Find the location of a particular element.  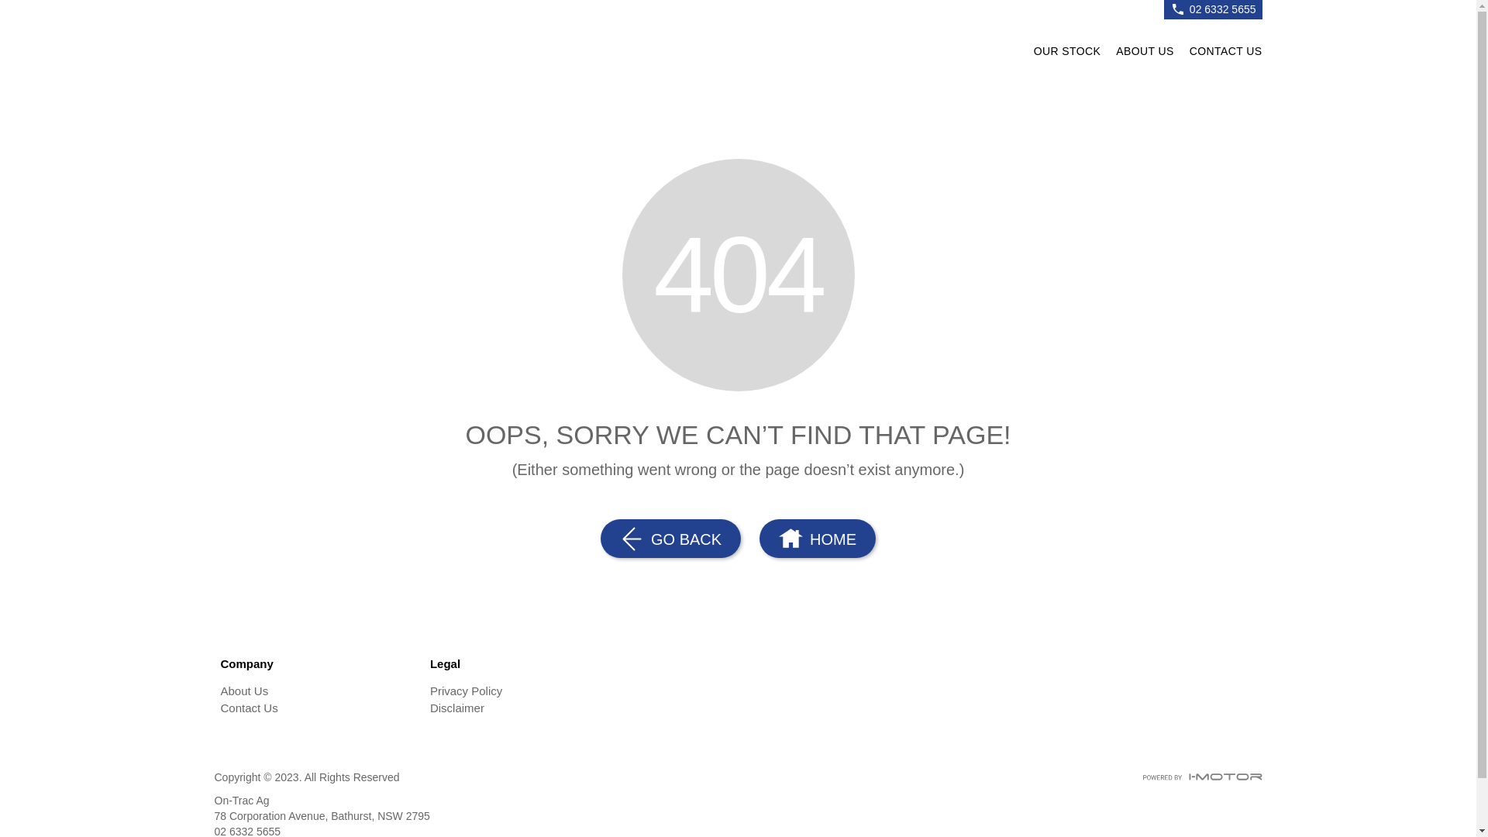

ABOUT US is located at coordinates (1145, 54).